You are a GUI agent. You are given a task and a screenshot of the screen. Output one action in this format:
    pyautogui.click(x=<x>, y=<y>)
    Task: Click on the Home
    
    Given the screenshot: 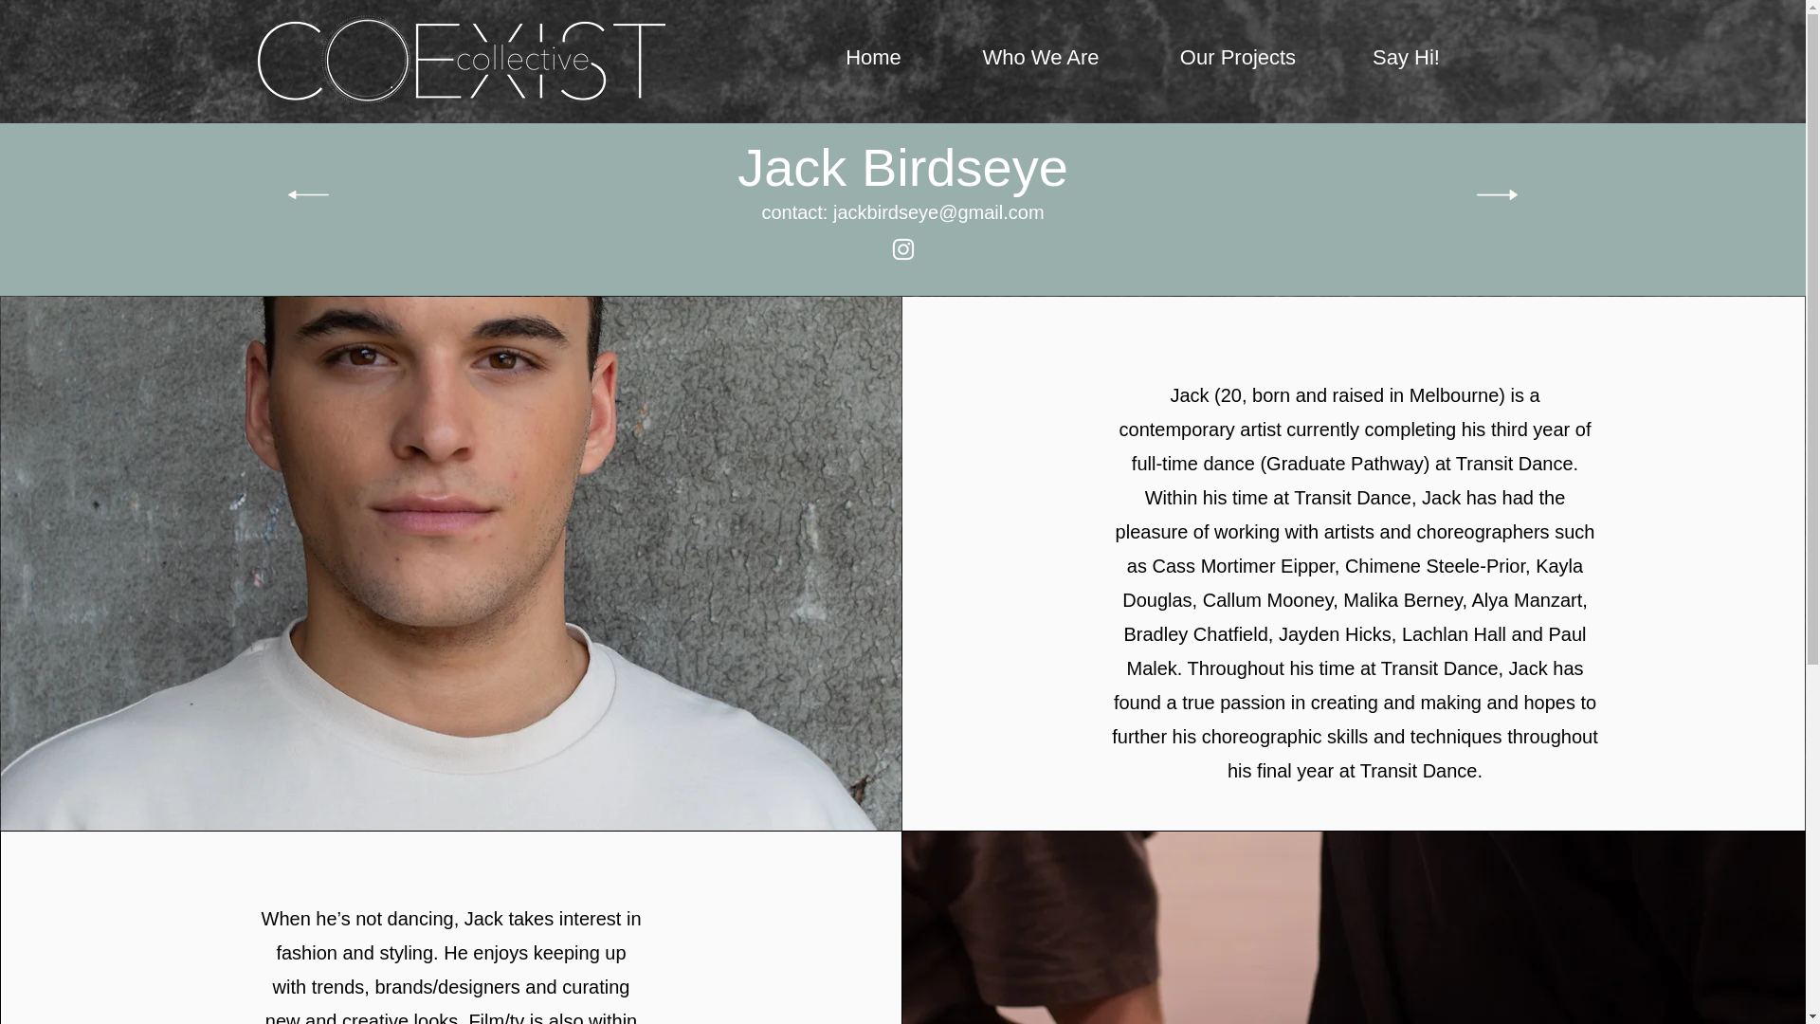 What is the action you would take?
    pyautogui.click(x=874, y=57)
    